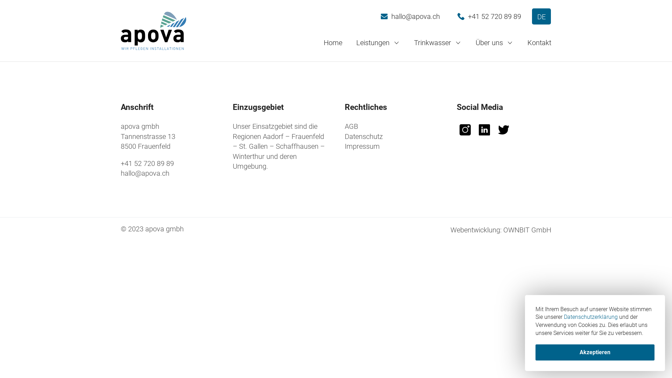  I want to click on Home, so click(333, 43).